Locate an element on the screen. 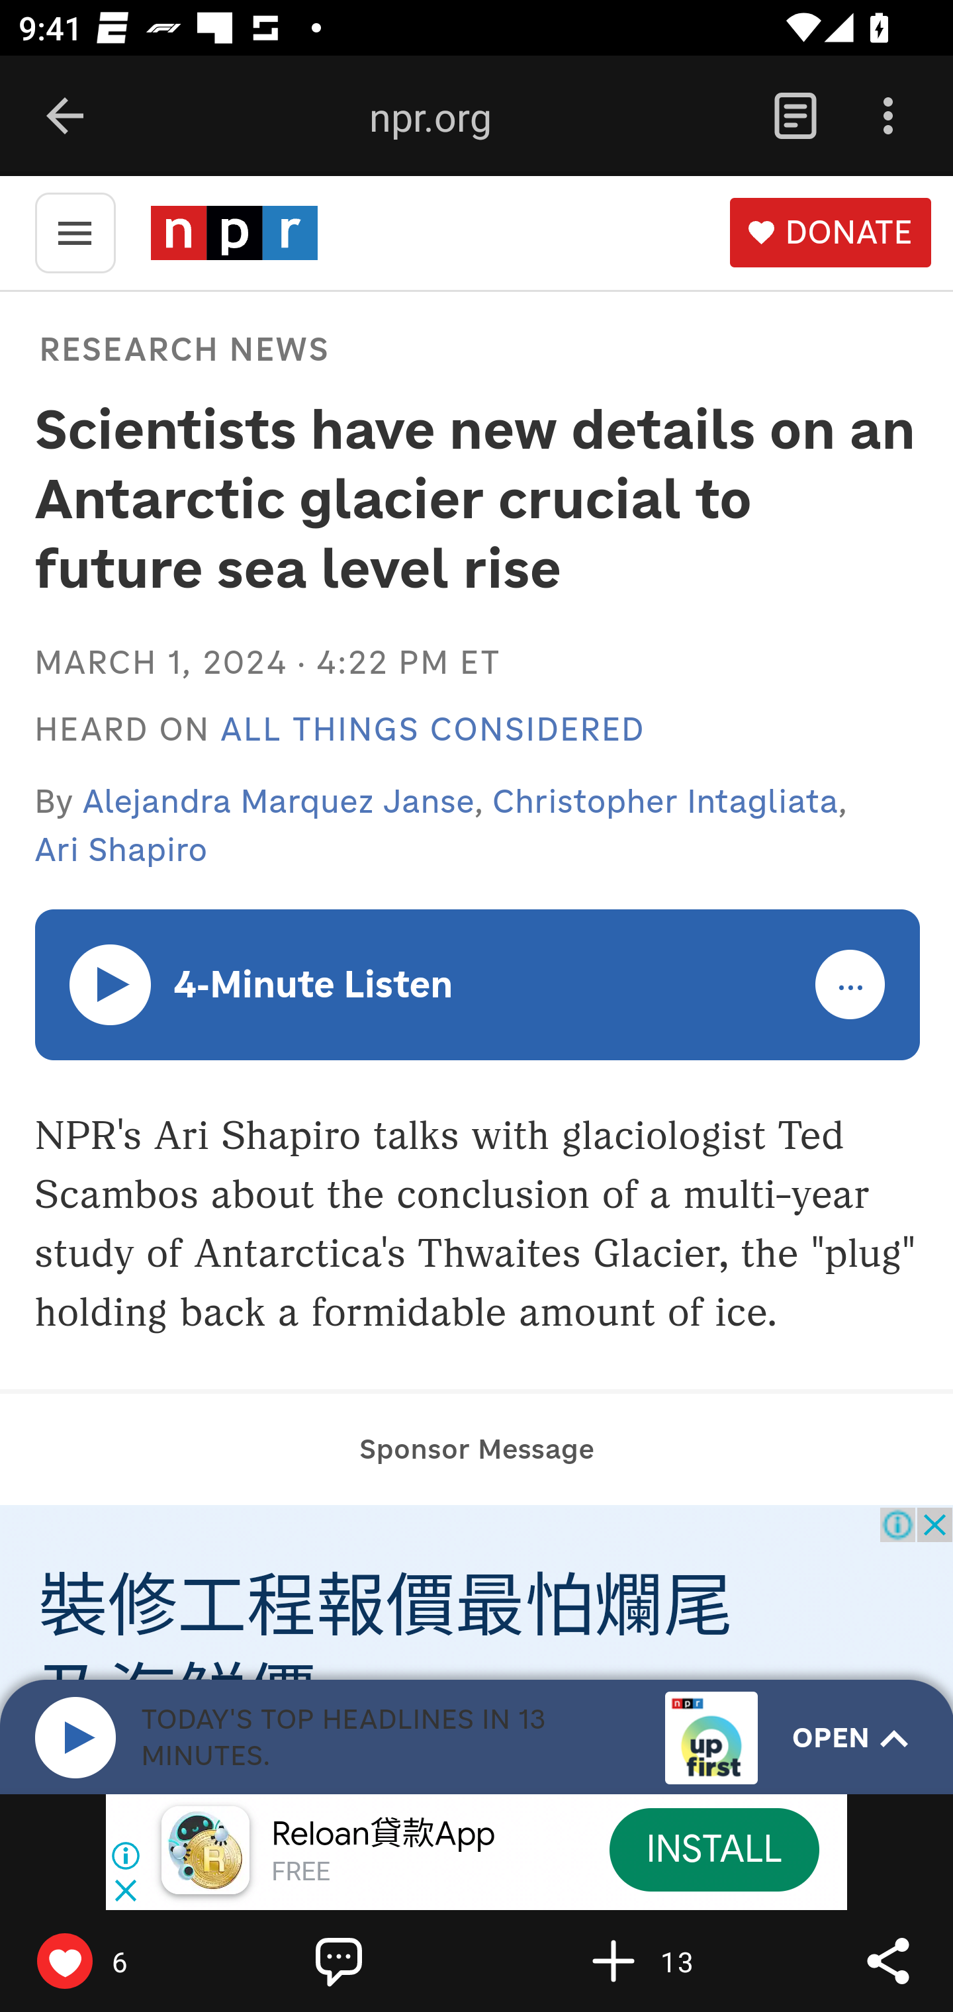 This screenshot has width=953, height=2012. Reader View is located at coordinates (795, 116).